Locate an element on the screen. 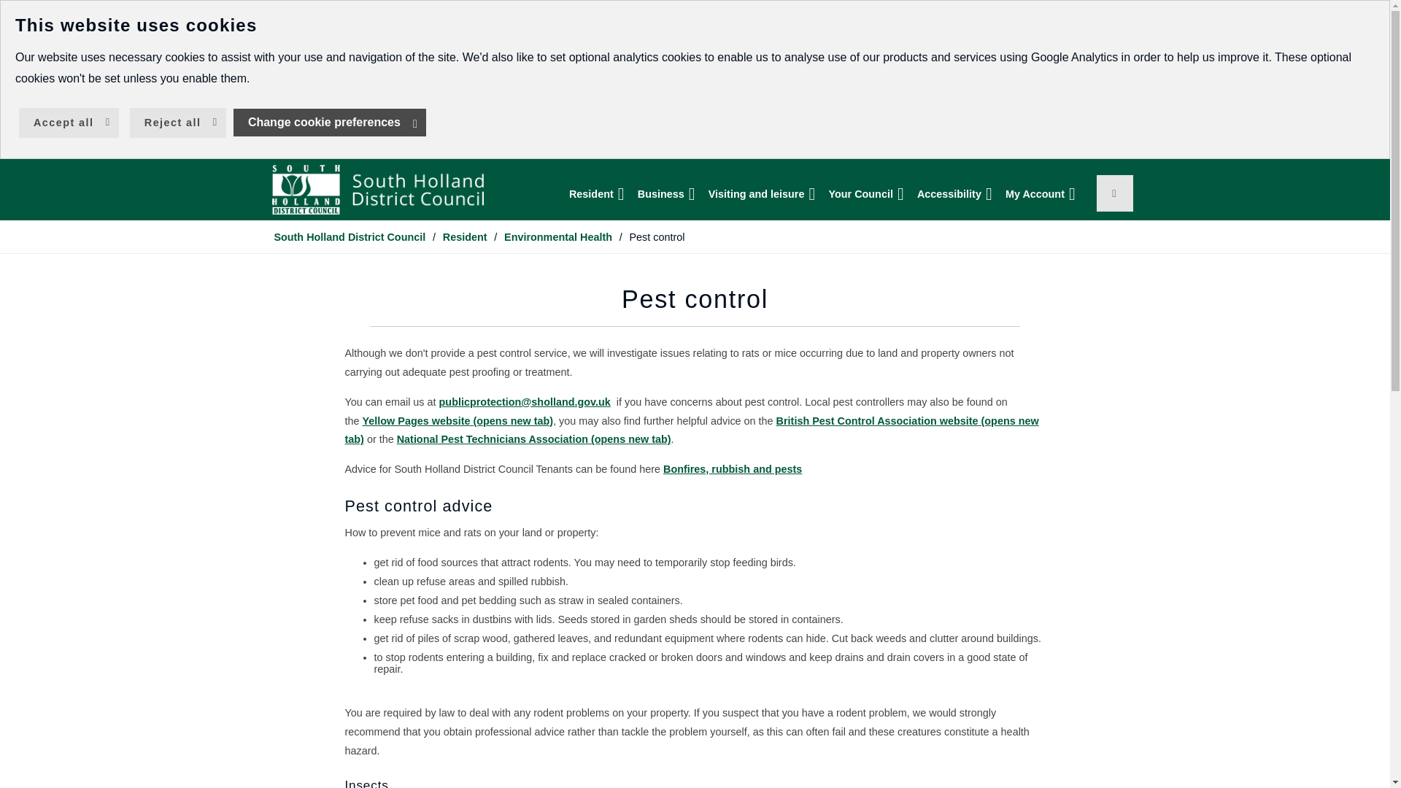 The image size is (1401, 788). Resident is located at coordinates (600, 194).